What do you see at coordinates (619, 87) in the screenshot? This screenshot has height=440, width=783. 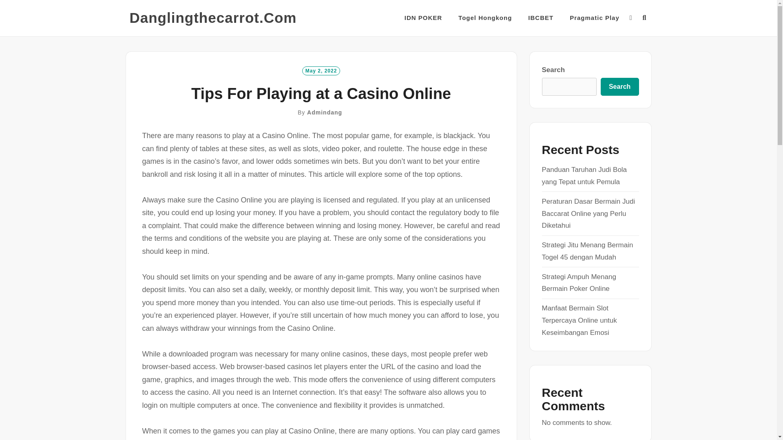 I see `Search` at bounding box center [619, 87].